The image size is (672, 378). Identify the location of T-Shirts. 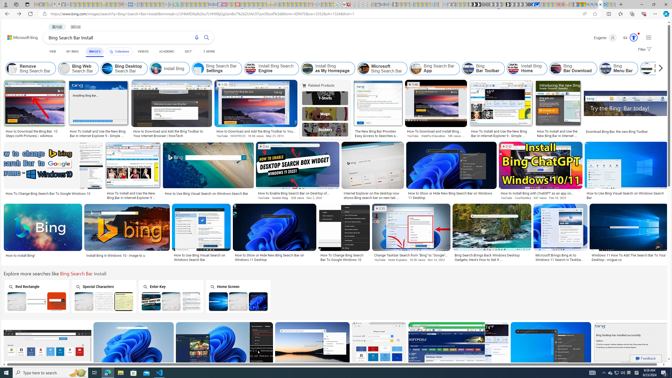
(325, 98).